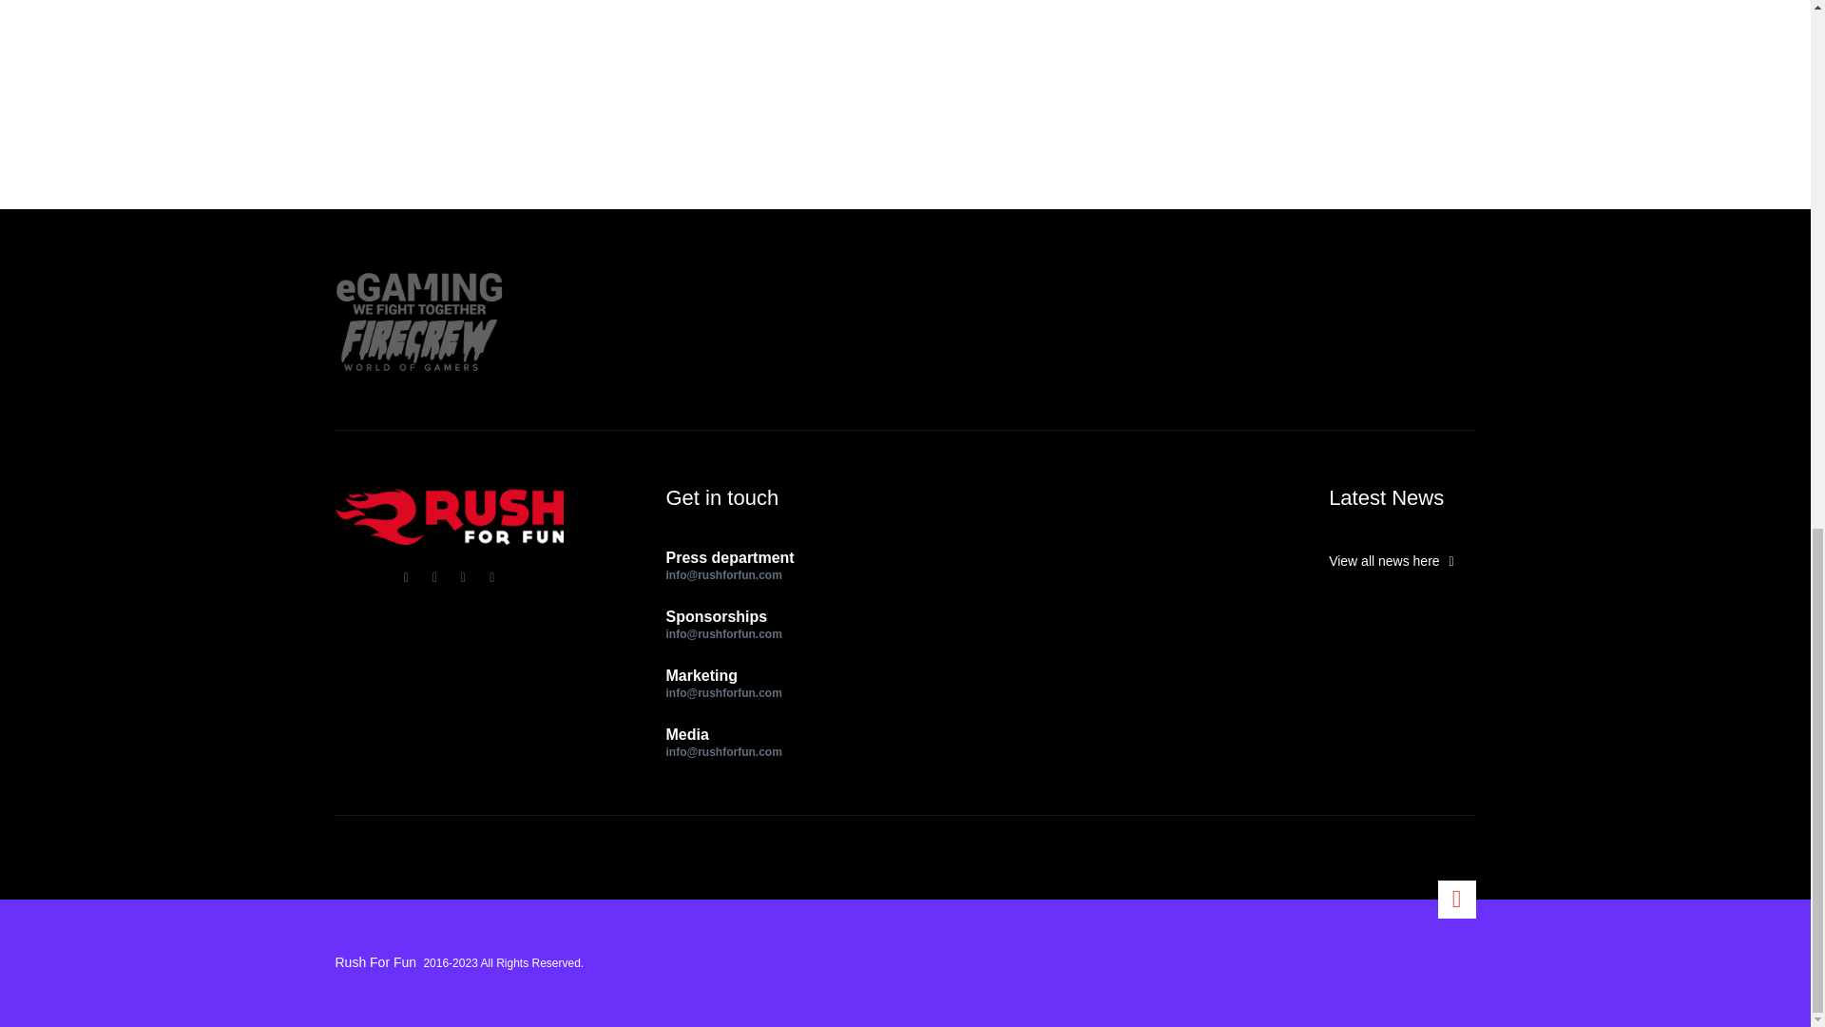  Describe the element at coordinates (1401, 561) in the screenshot. I see `View all news here` at that location.